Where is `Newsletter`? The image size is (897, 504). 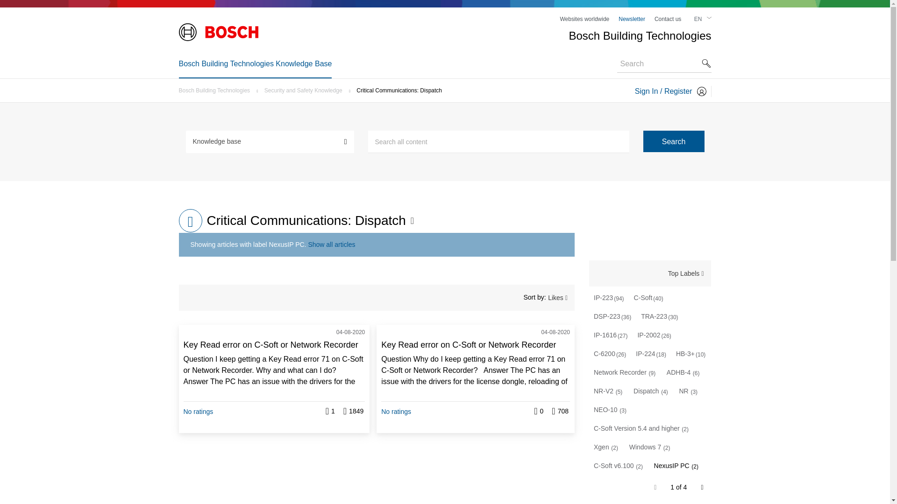 Newsletter is located at coordinates (632, 19).